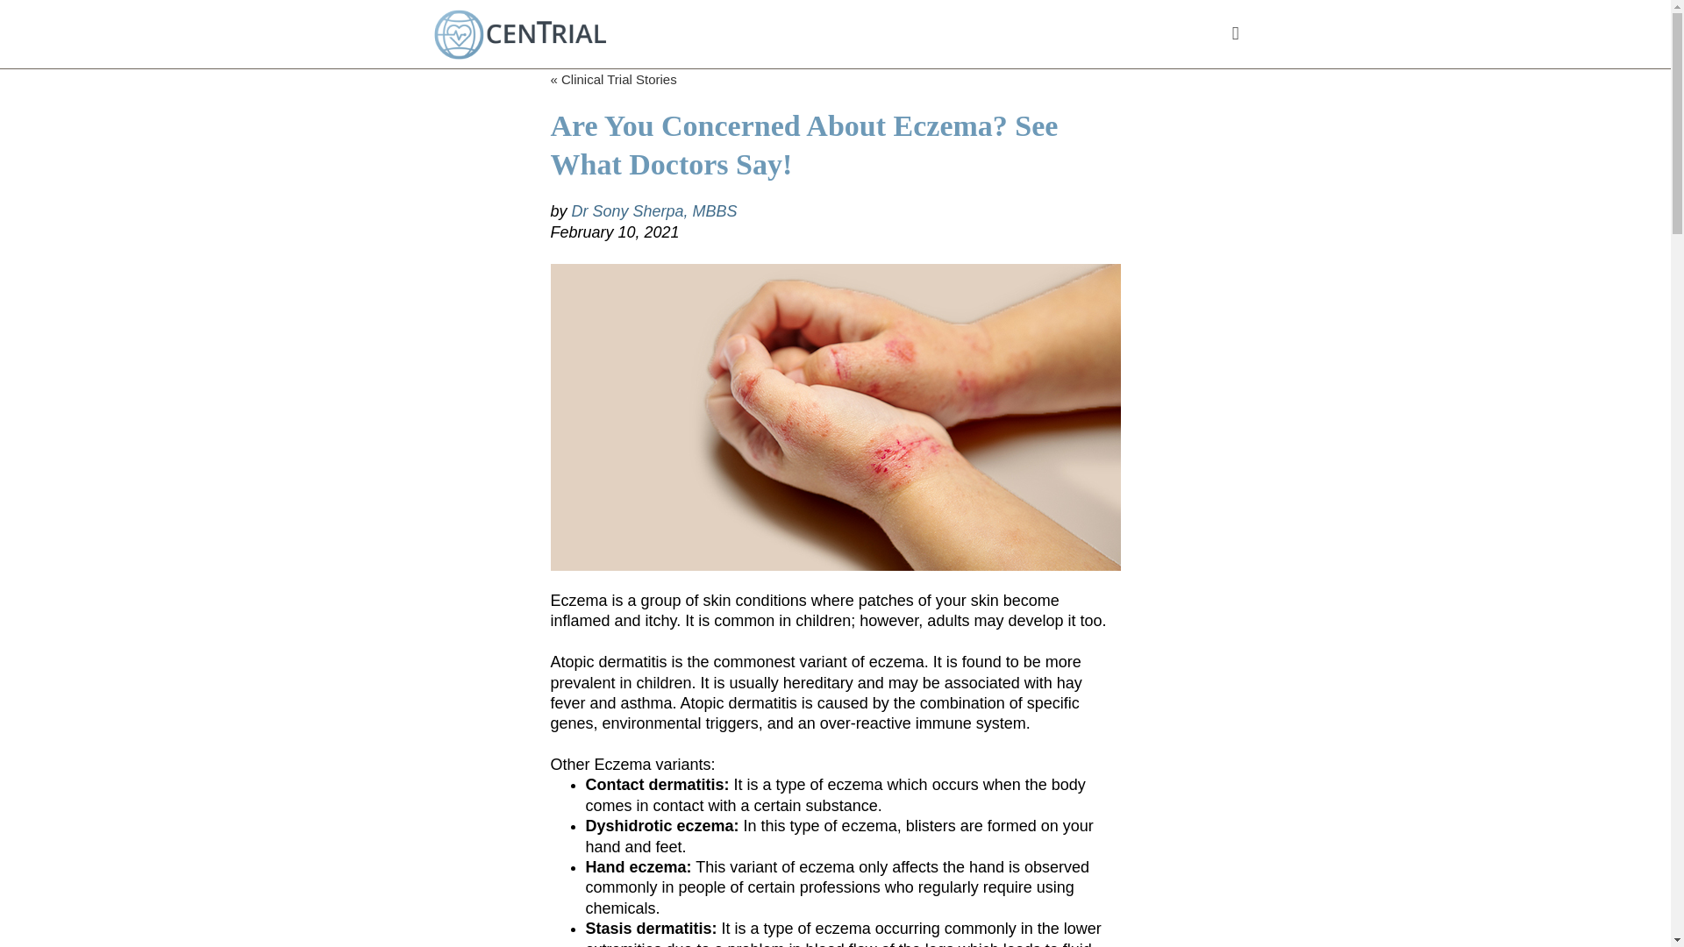 The height and width of the screenshot is (947, 1684). Describe the element at coordinates (654, 210) in the screenshot. I see `Dr Sony Sherpa, MBBS` at that location.